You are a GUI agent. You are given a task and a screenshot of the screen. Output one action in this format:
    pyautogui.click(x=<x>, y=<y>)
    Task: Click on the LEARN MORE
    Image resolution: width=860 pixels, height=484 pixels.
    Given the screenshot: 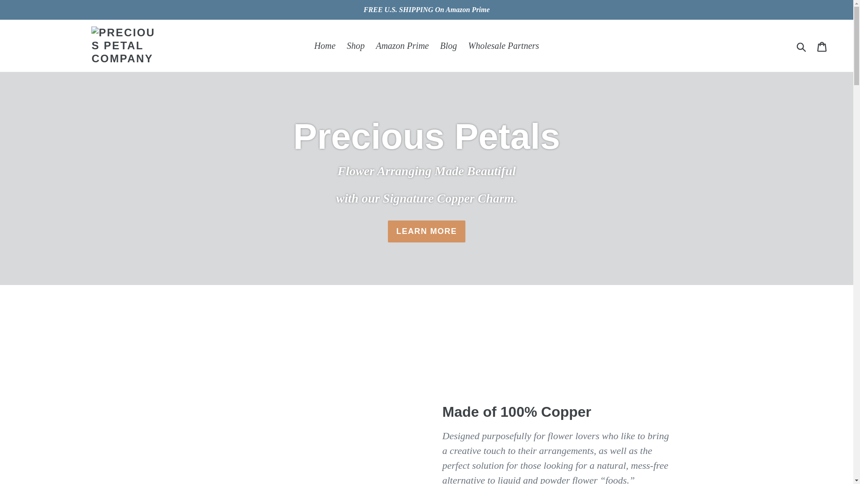 What is the action you would take?
    pyautogui.click(x=426, y=231)
    